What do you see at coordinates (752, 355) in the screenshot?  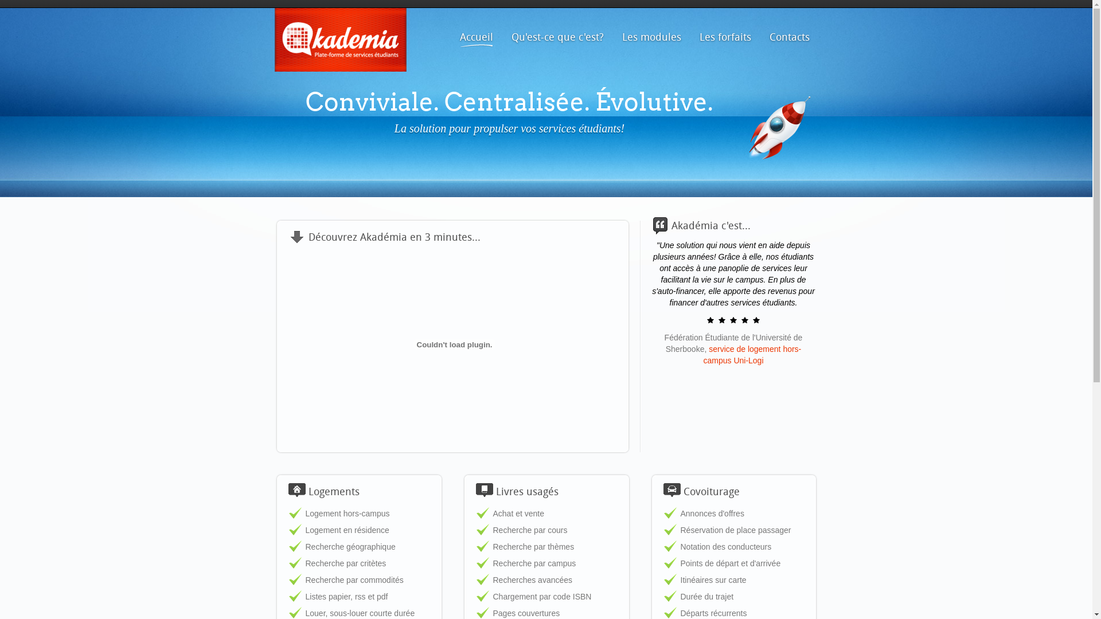 I see `service de logement hors-campus Uni-Logi` at bounding box center [752, 355].